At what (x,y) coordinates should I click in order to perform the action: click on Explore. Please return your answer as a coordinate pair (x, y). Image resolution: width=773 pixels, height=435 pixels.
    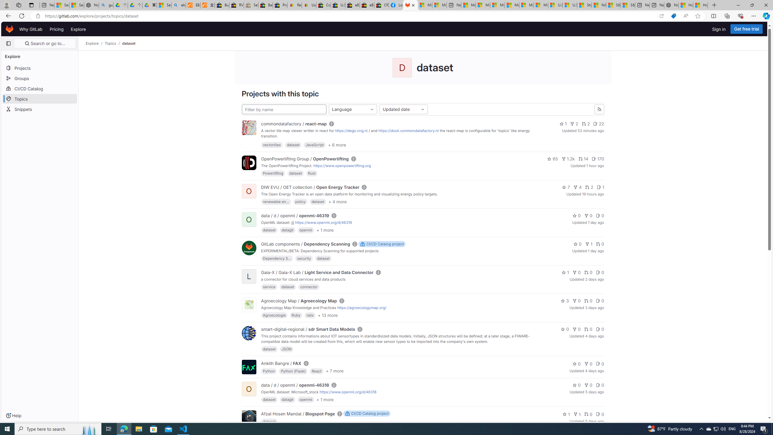
    Looking at the image, I should click on (78, 29).